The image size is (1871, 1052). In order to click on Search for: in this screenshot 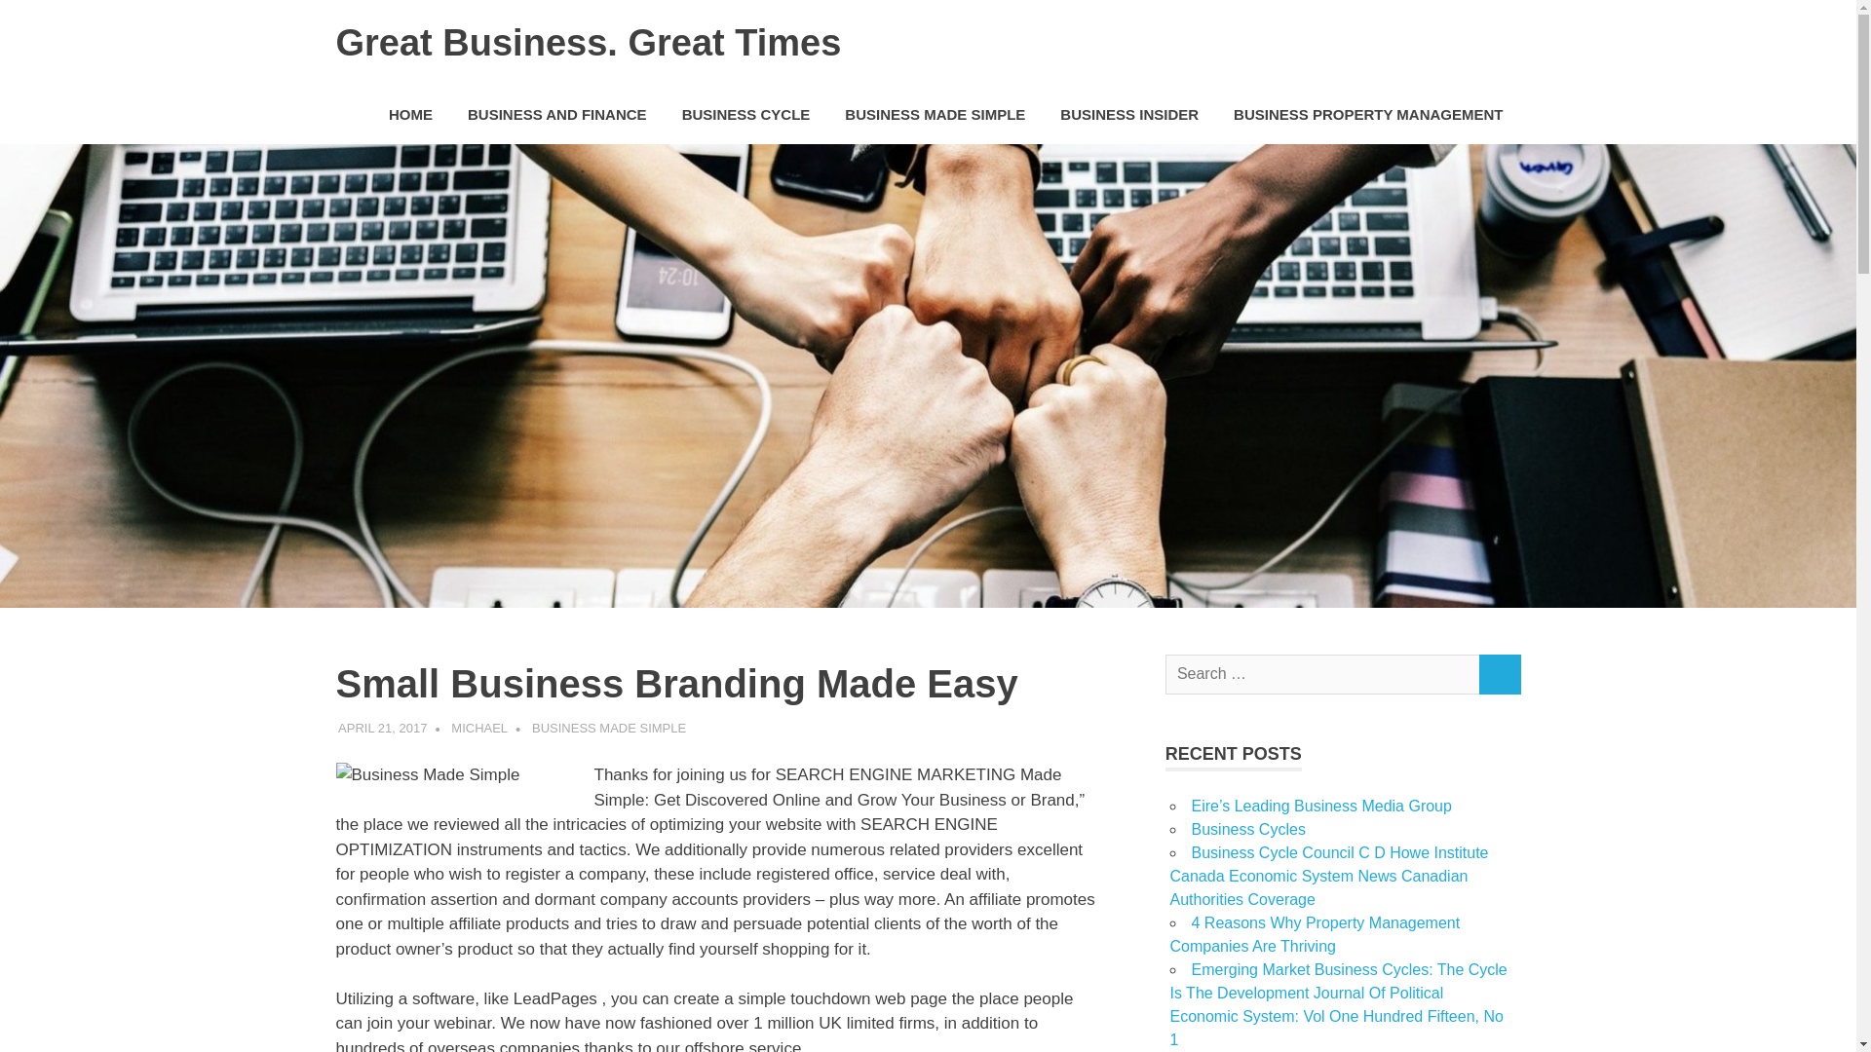, I will do `click(1322, 674)`.